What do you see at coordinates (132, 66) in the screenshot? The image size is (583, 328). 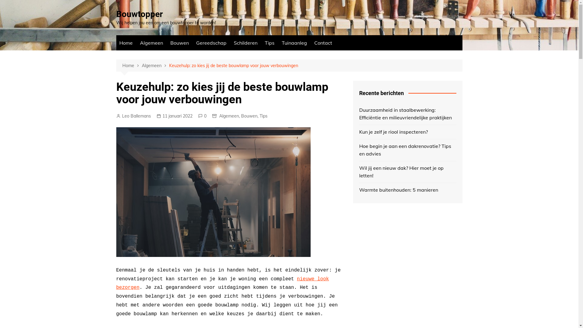 I see `Home` at bounding box center [132, 66].